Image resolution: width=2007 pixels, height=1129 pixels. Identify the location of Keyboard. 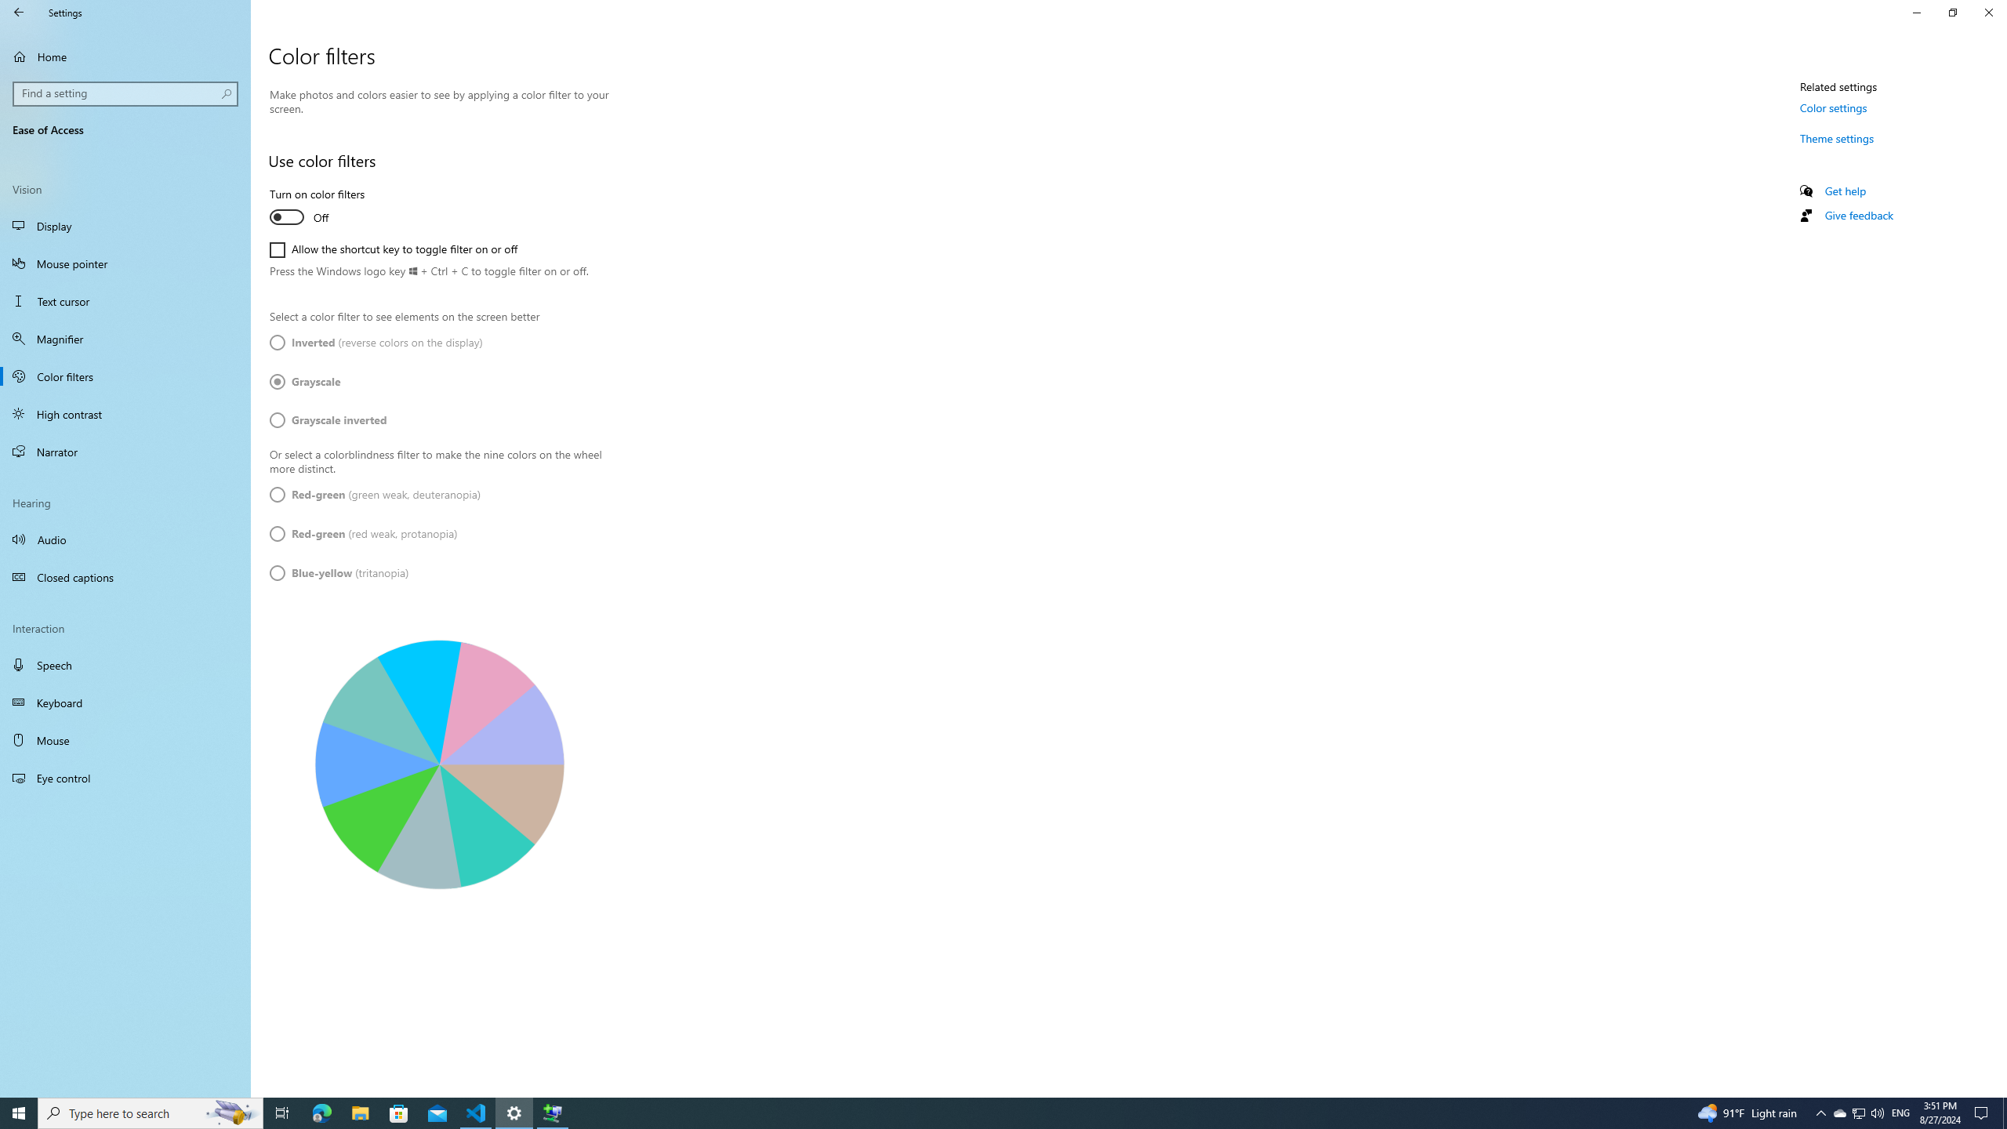
(125, 702).